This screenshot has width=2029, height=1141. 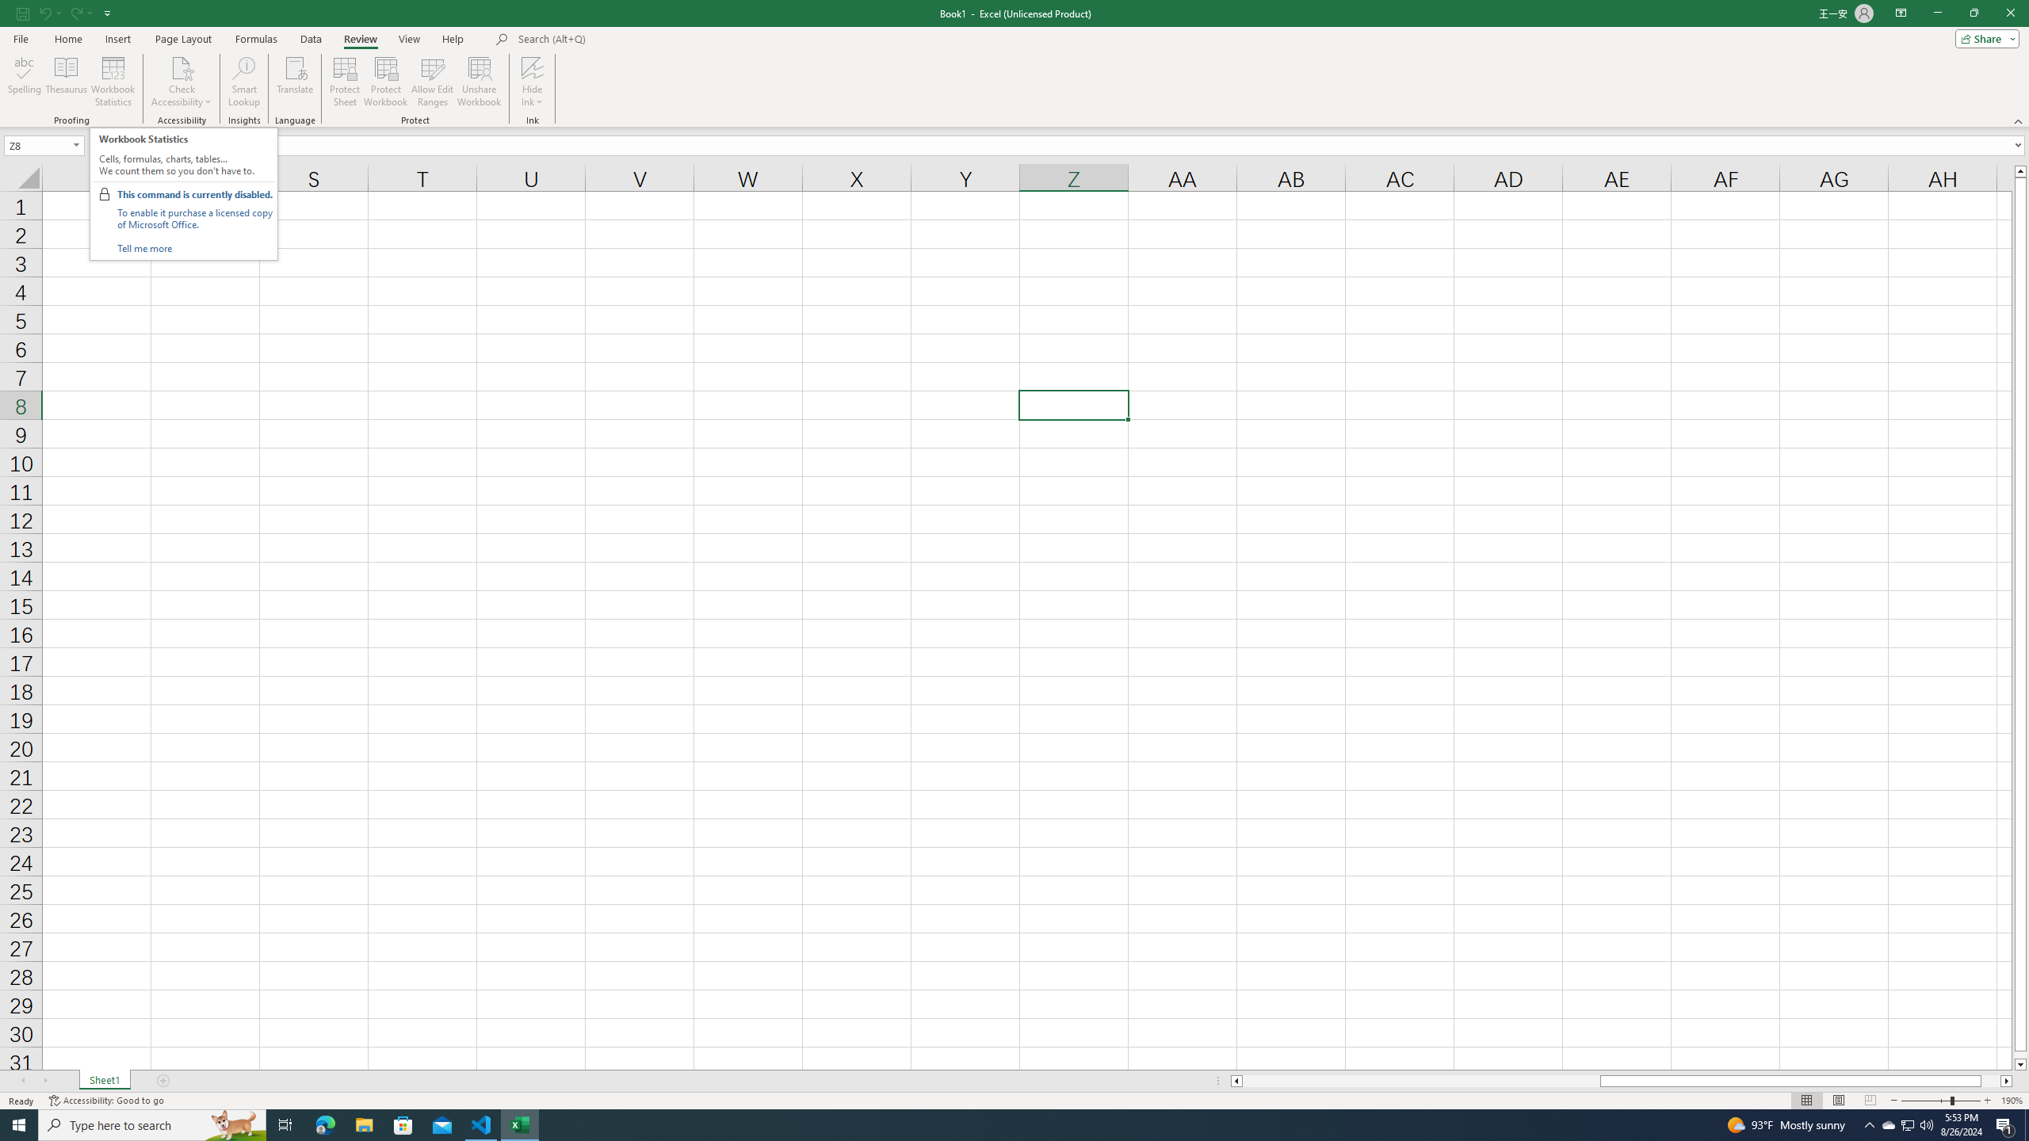 I want to click on Workbook Statistics, so click(x=113, y=82).